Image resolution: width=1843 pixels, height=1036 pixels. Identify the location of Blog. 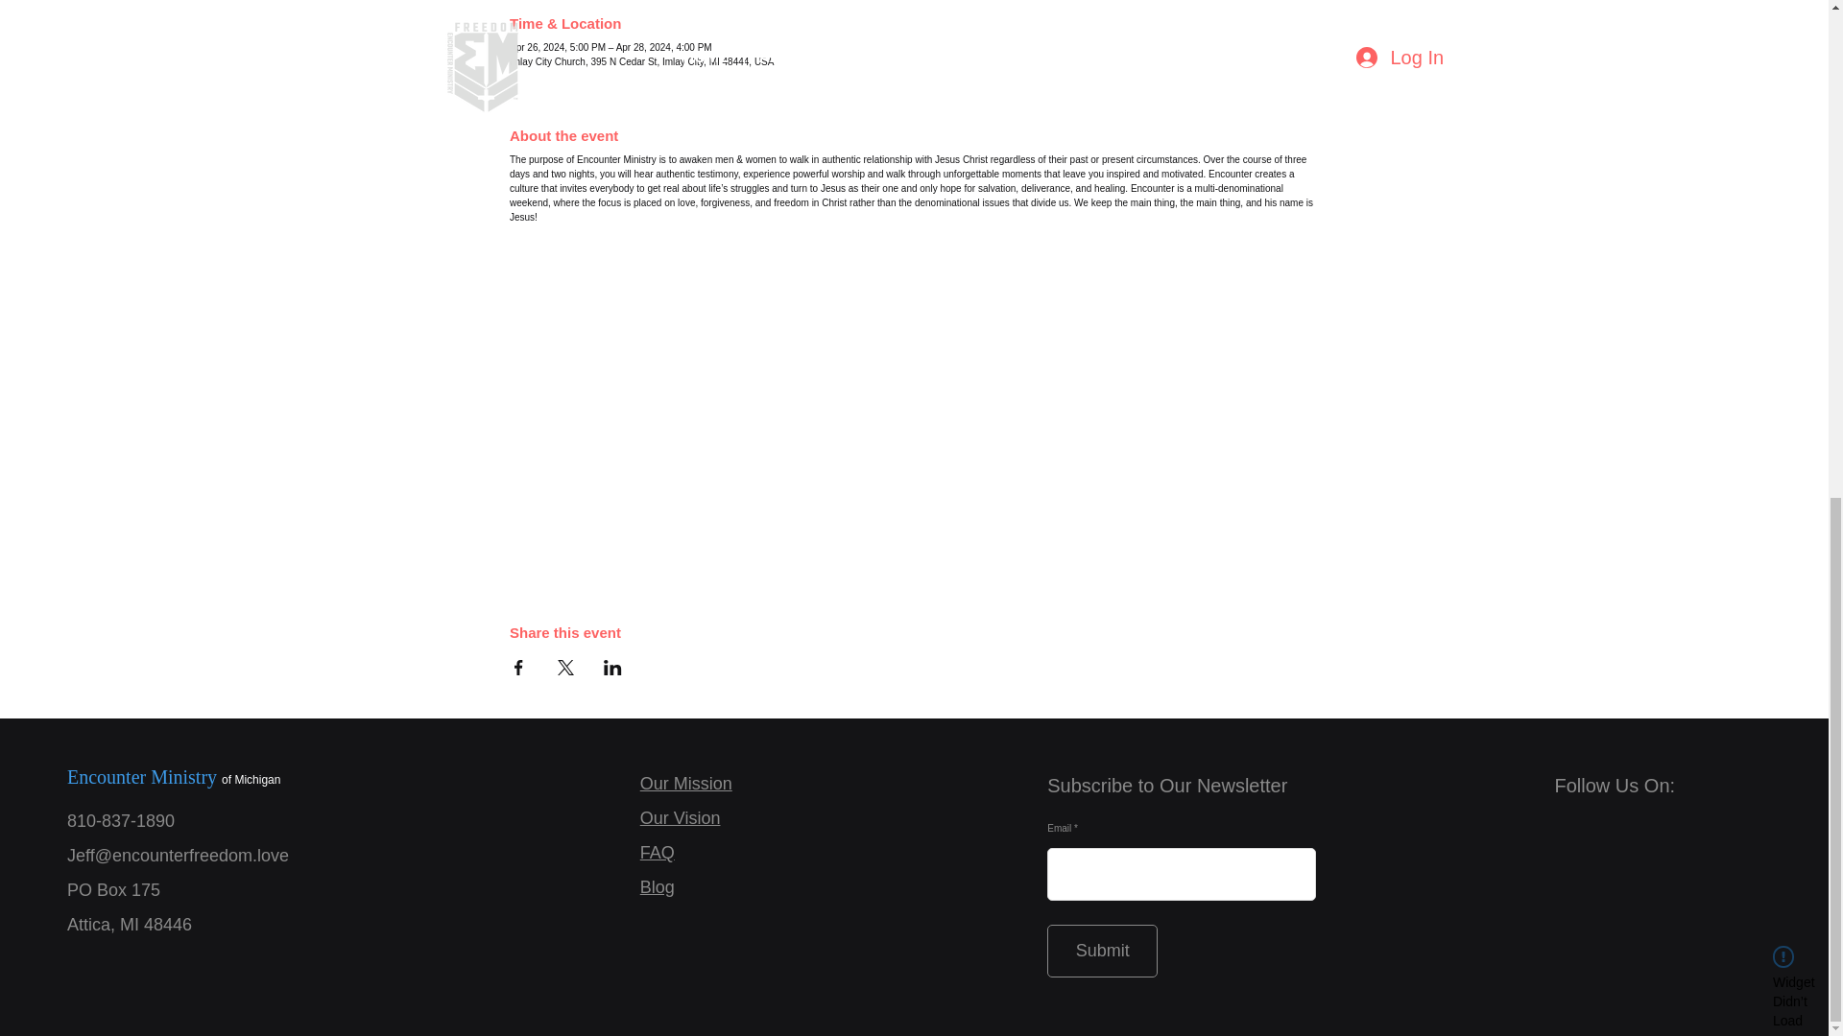
(657, 886).